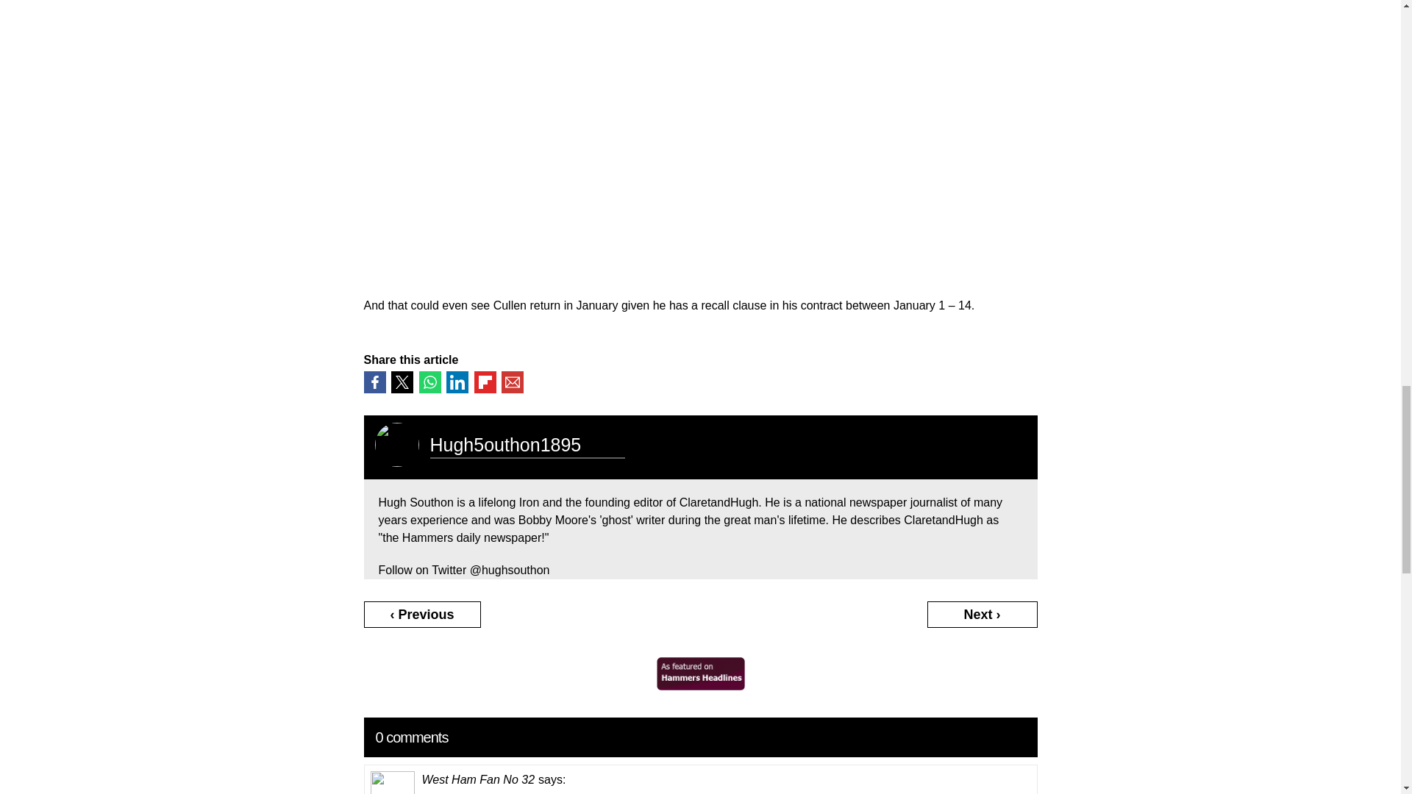 Image resolution: width=1412 pixels, height=794 pixels. What do you see at coordinates (700, 685) in the screenshot?
I see `West Ham News` at bounding box center [700, 685].